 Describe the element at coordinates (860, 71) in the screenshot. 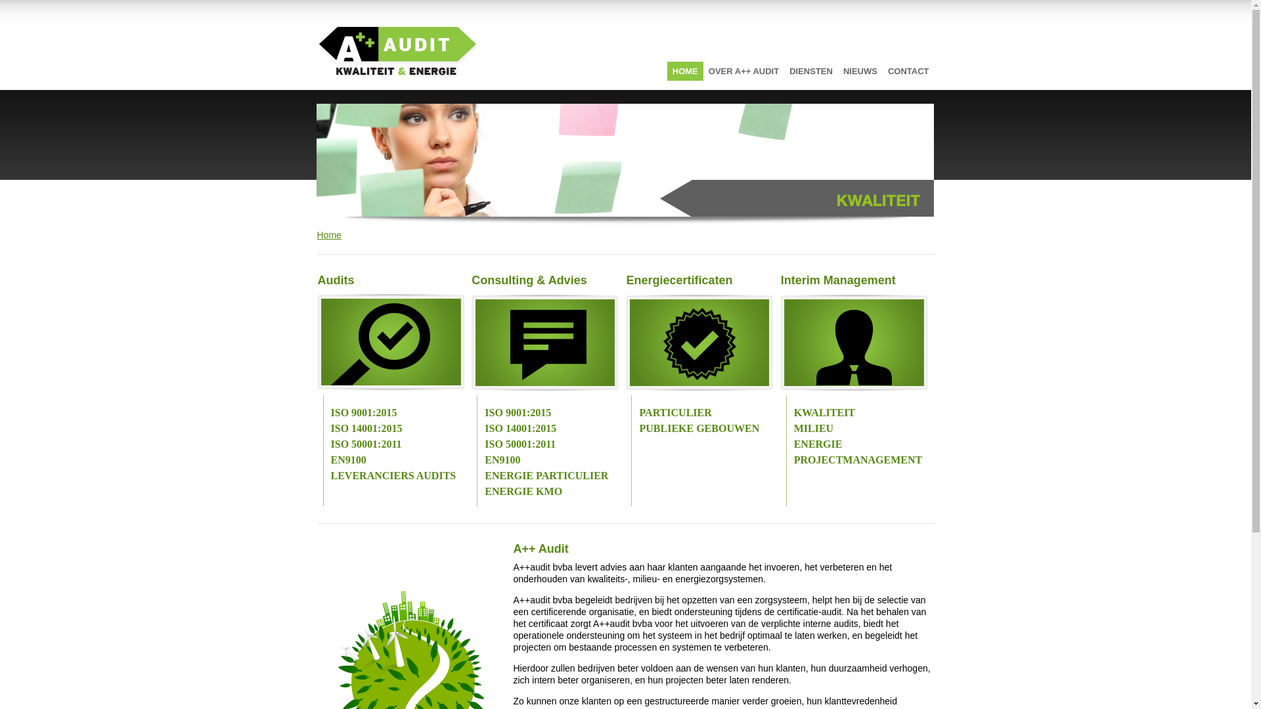

I see `NIEUWS` at that location.